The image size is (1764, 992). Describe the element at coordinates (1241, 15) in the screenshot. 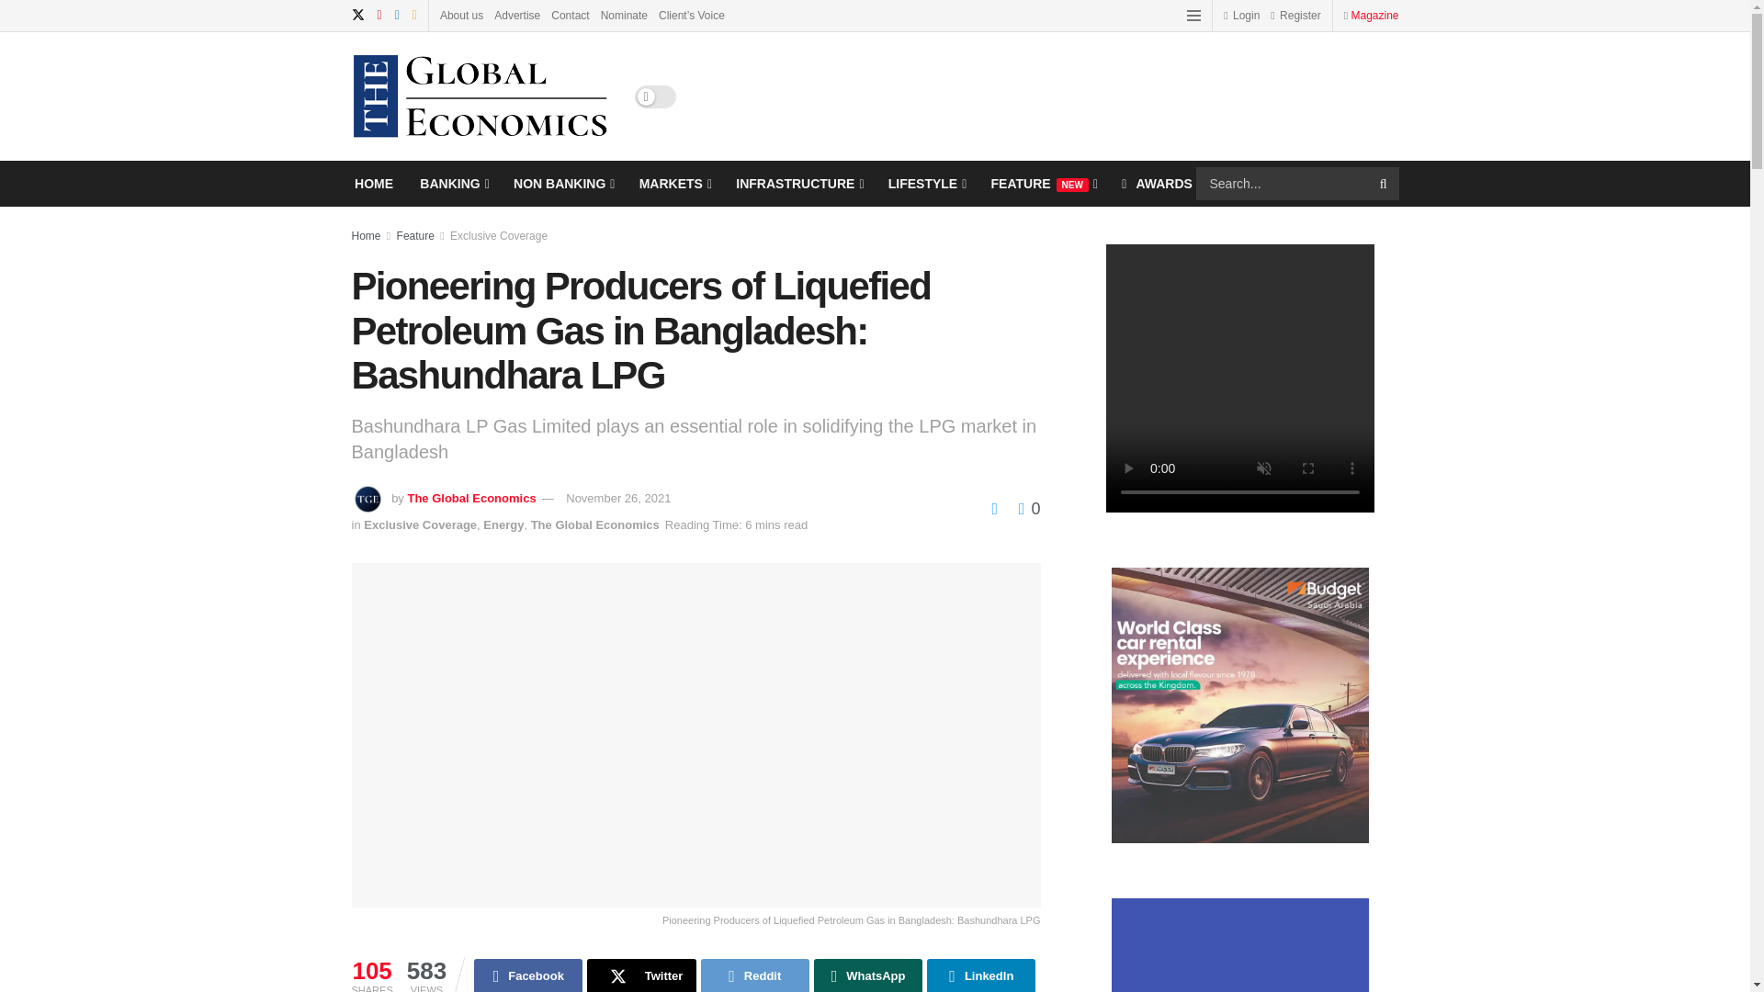

I see `Login` at that location.